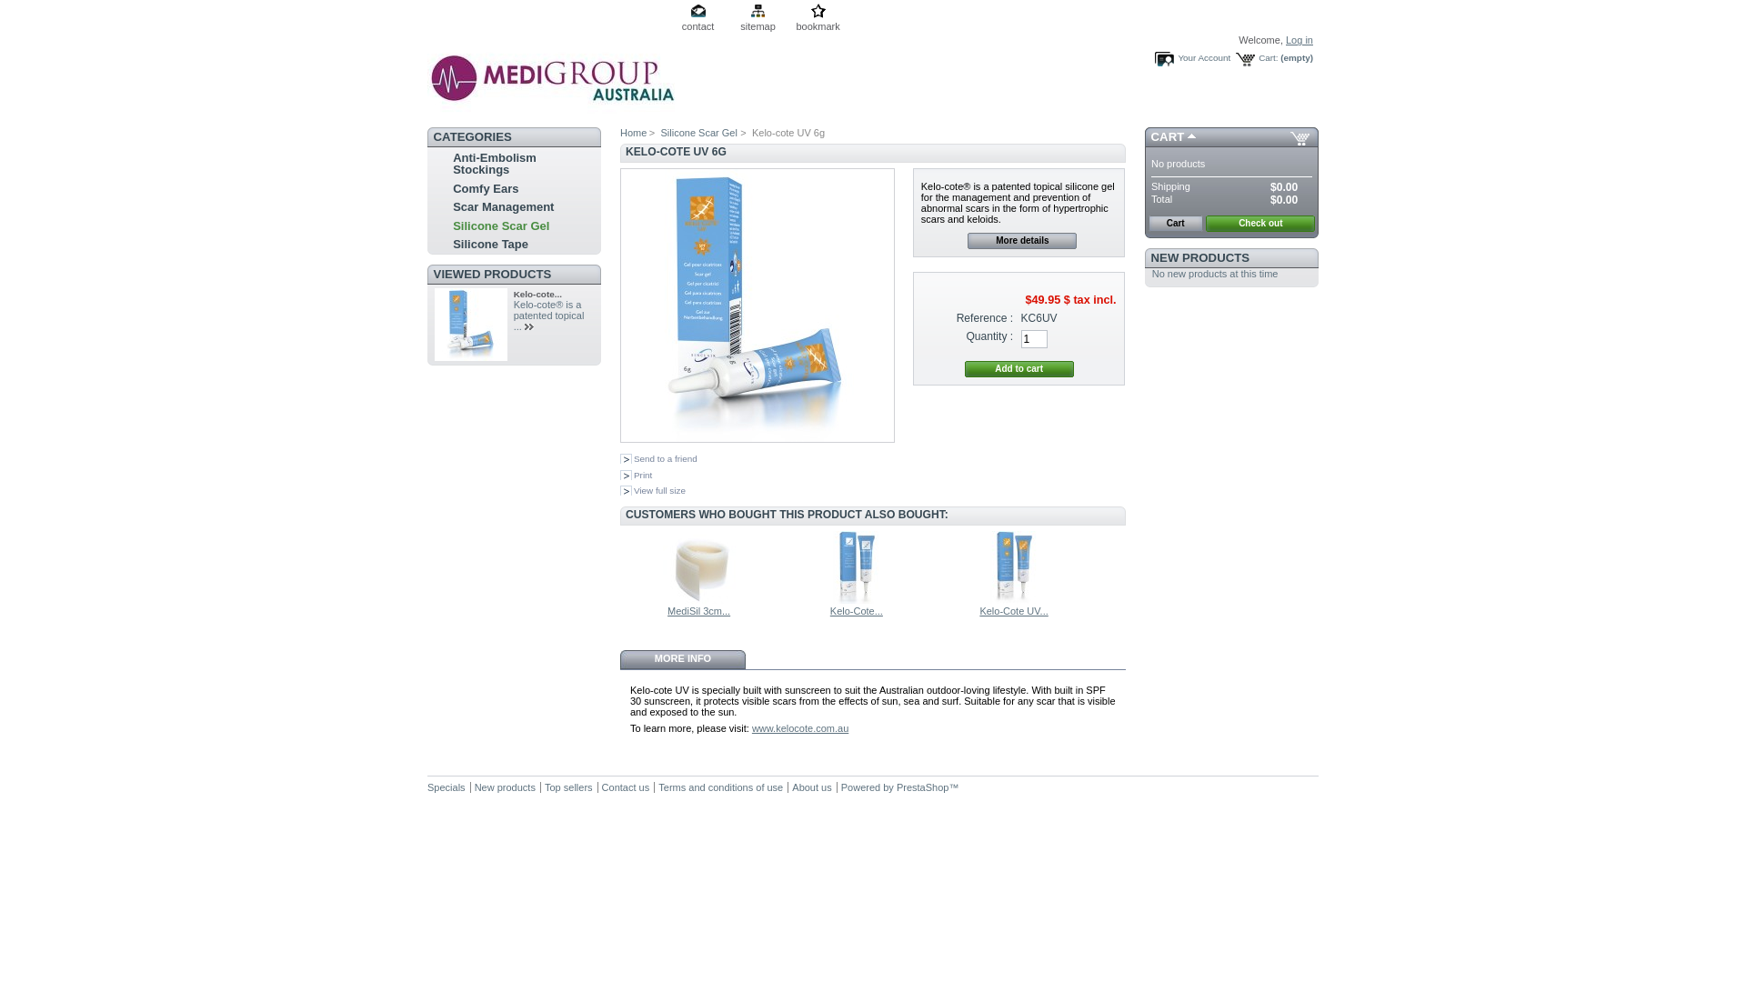  I want to click on contact, so click(698, 19).